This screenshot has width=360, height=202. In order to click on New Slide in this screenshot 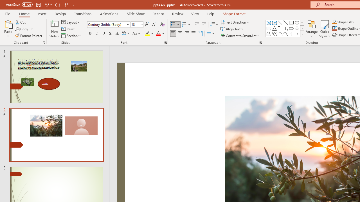, I will do `click(55, 29)`.